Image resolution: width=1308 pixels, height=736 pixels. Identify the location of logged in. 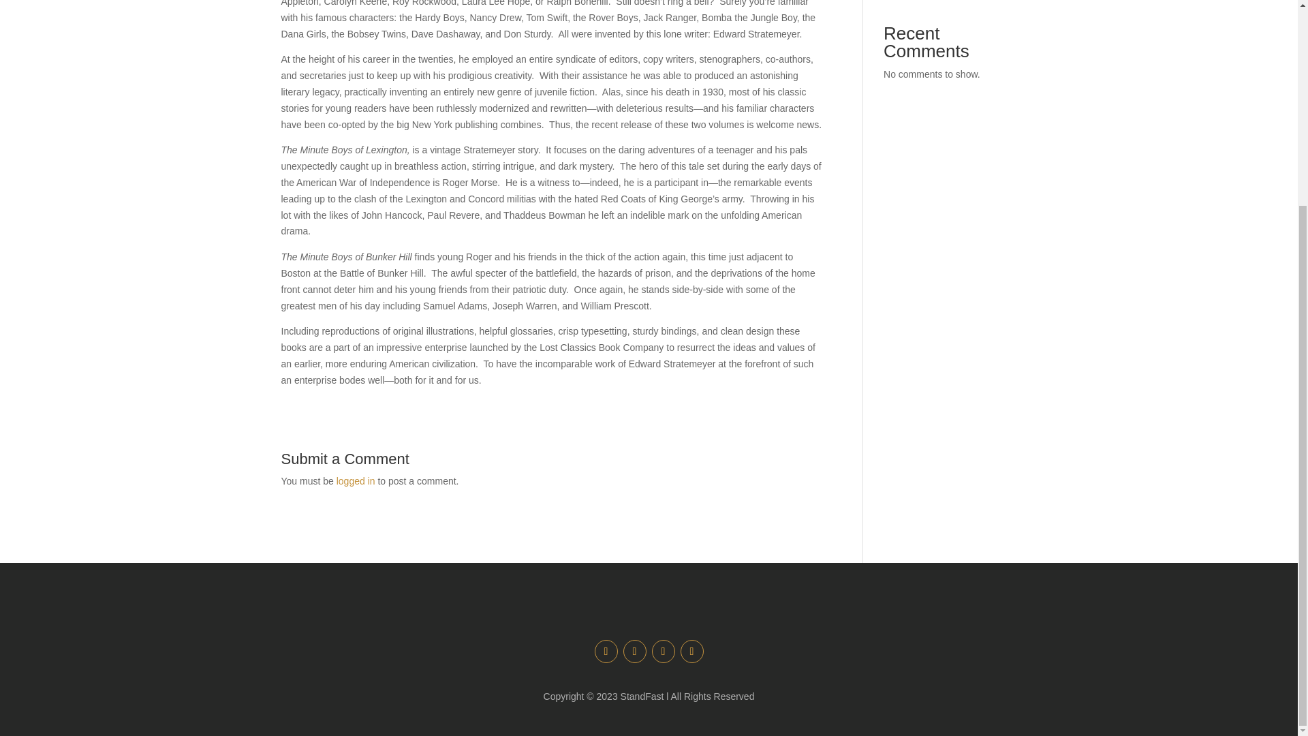
(356, 480).